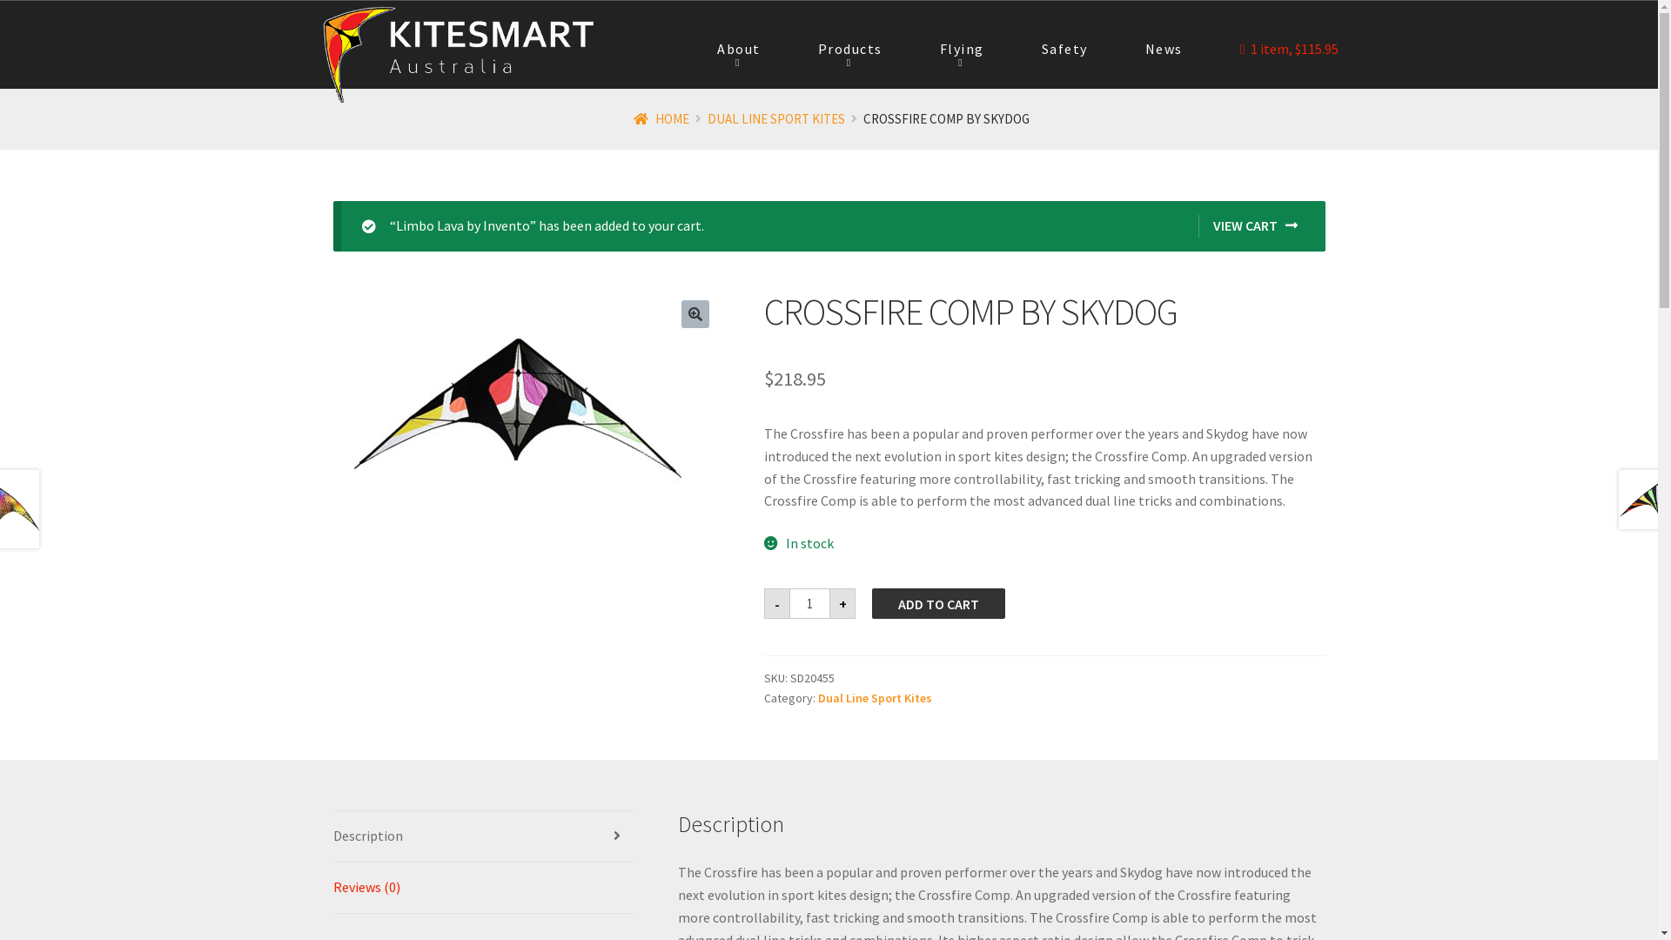  What do you see at coordinates (776, 118) in the screenshot?
I see `DUAL LINE SPORT KITES` at bounding box center [776, 118].